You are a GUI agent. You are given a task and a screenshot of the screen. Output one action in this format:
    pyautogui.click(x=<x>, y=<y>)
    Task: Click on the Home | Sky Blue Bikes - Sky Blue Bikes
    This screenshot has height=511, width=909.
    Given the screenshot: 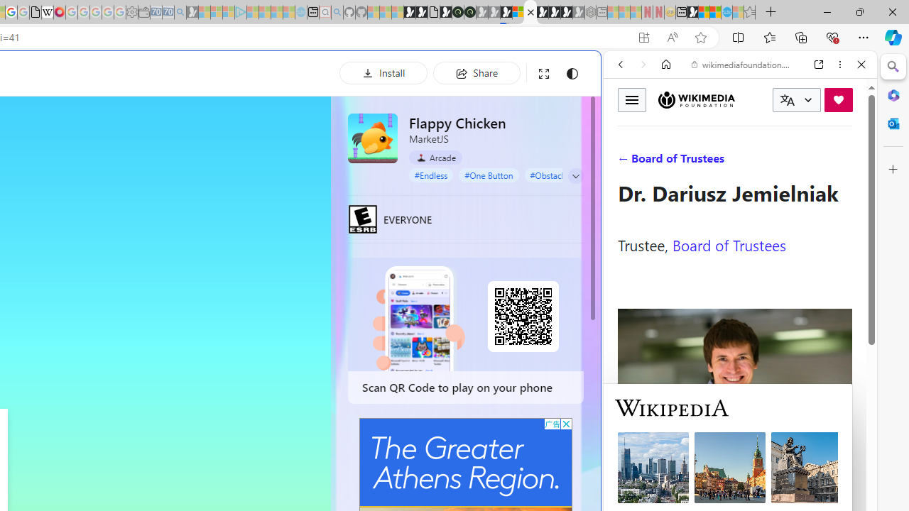 What is the action you would take?
    pyautogui.click(x=488, y=302)
    